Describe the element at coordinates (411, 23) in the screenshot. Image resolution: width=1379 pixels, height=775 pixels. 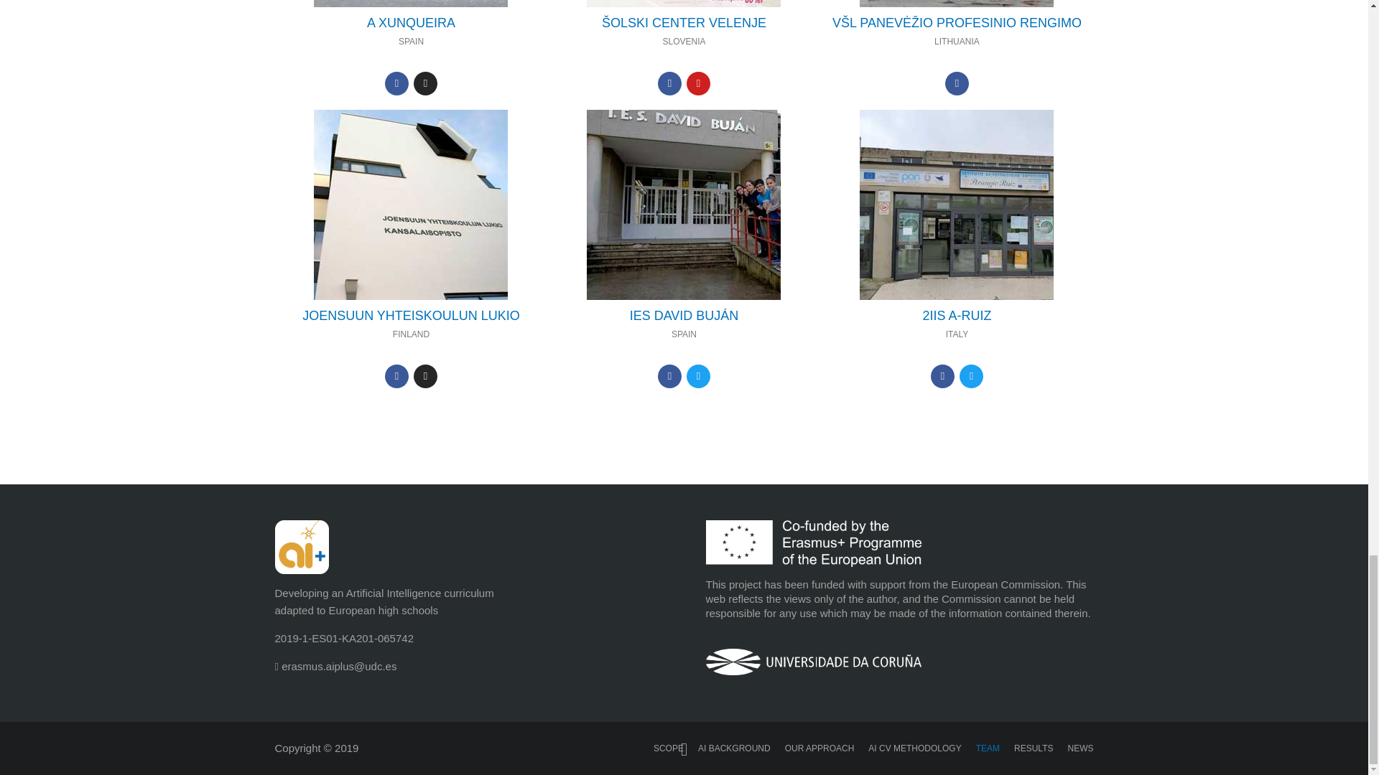
I see `A XUNQUEIRA` at that location.